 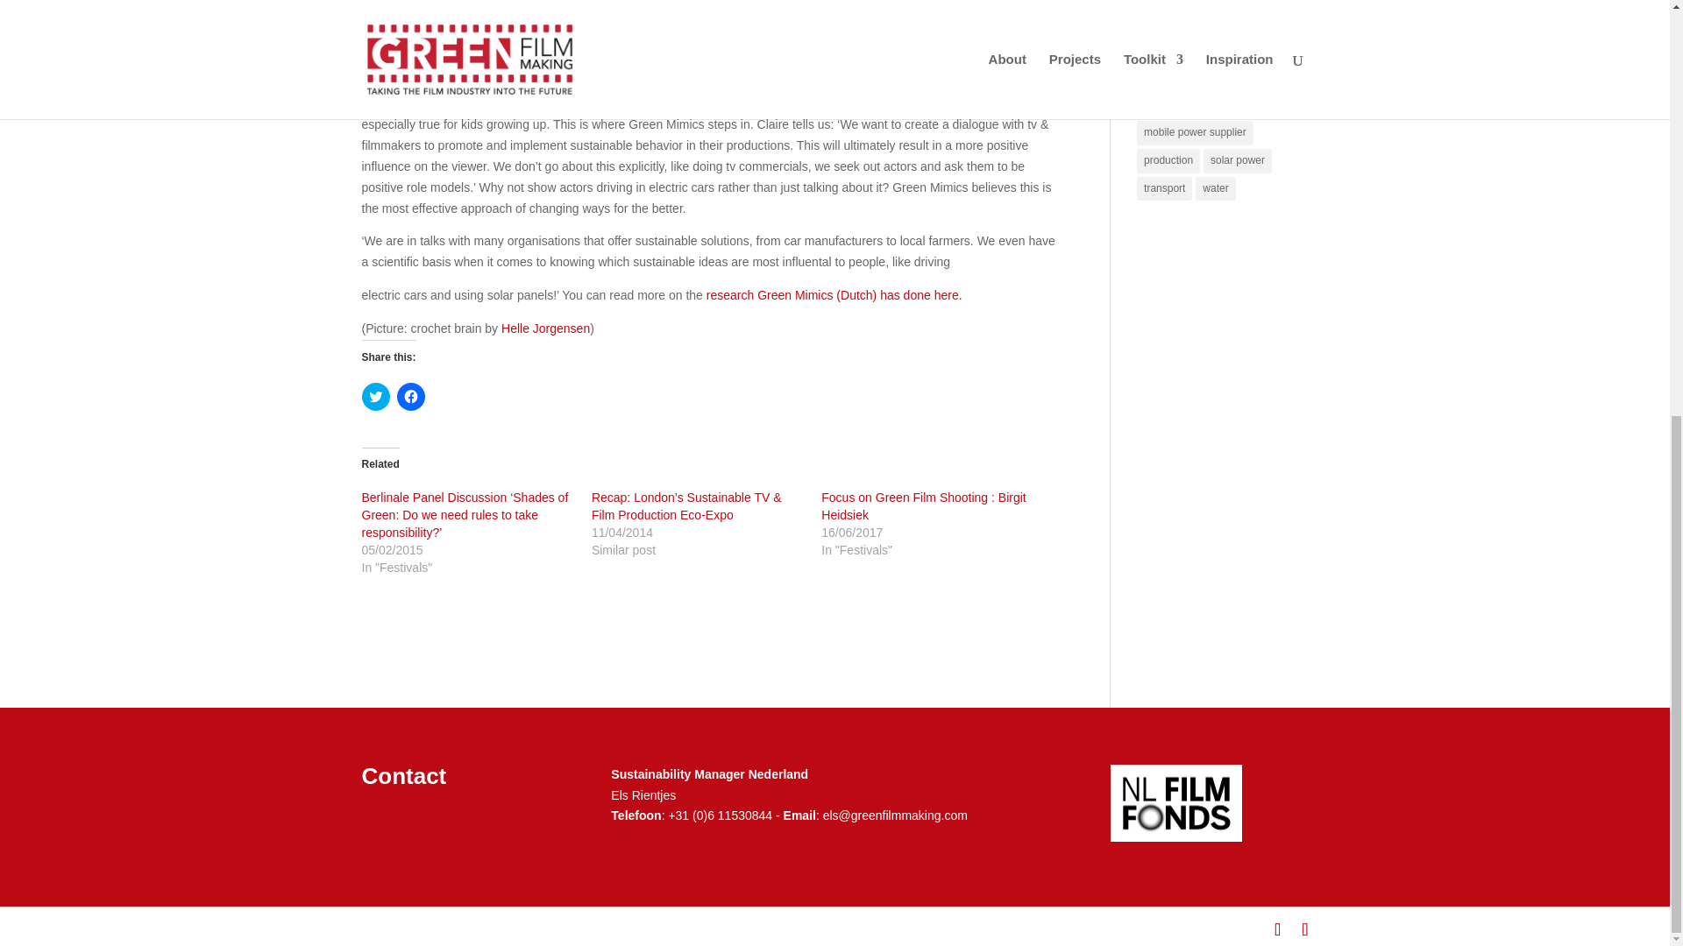 I want to click on Click to share on Facebook, so click(x=409, y=396).